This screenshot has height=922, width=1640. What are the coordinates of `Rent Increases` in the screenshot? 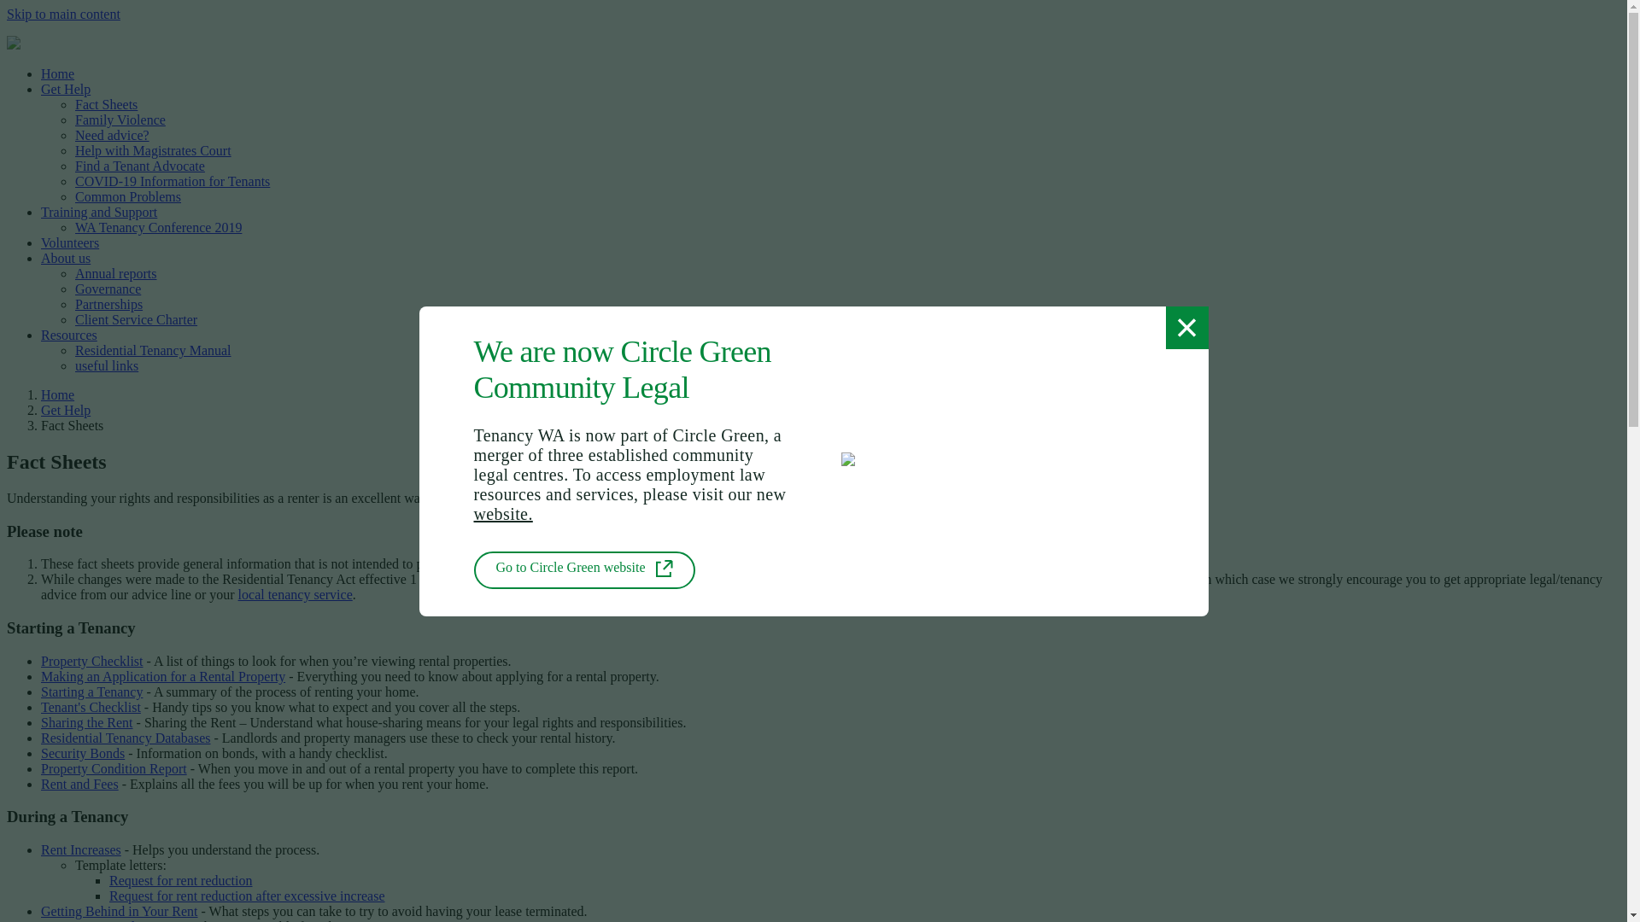 It's located at (81, 850).